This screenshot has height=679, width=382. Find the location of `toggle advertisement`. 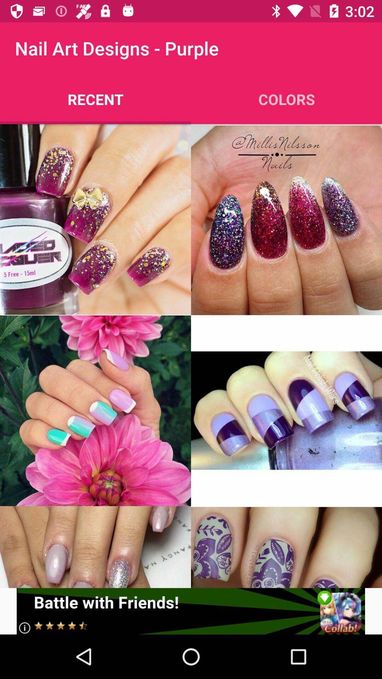

toggle advertisement is located at coordinates (191, 611).